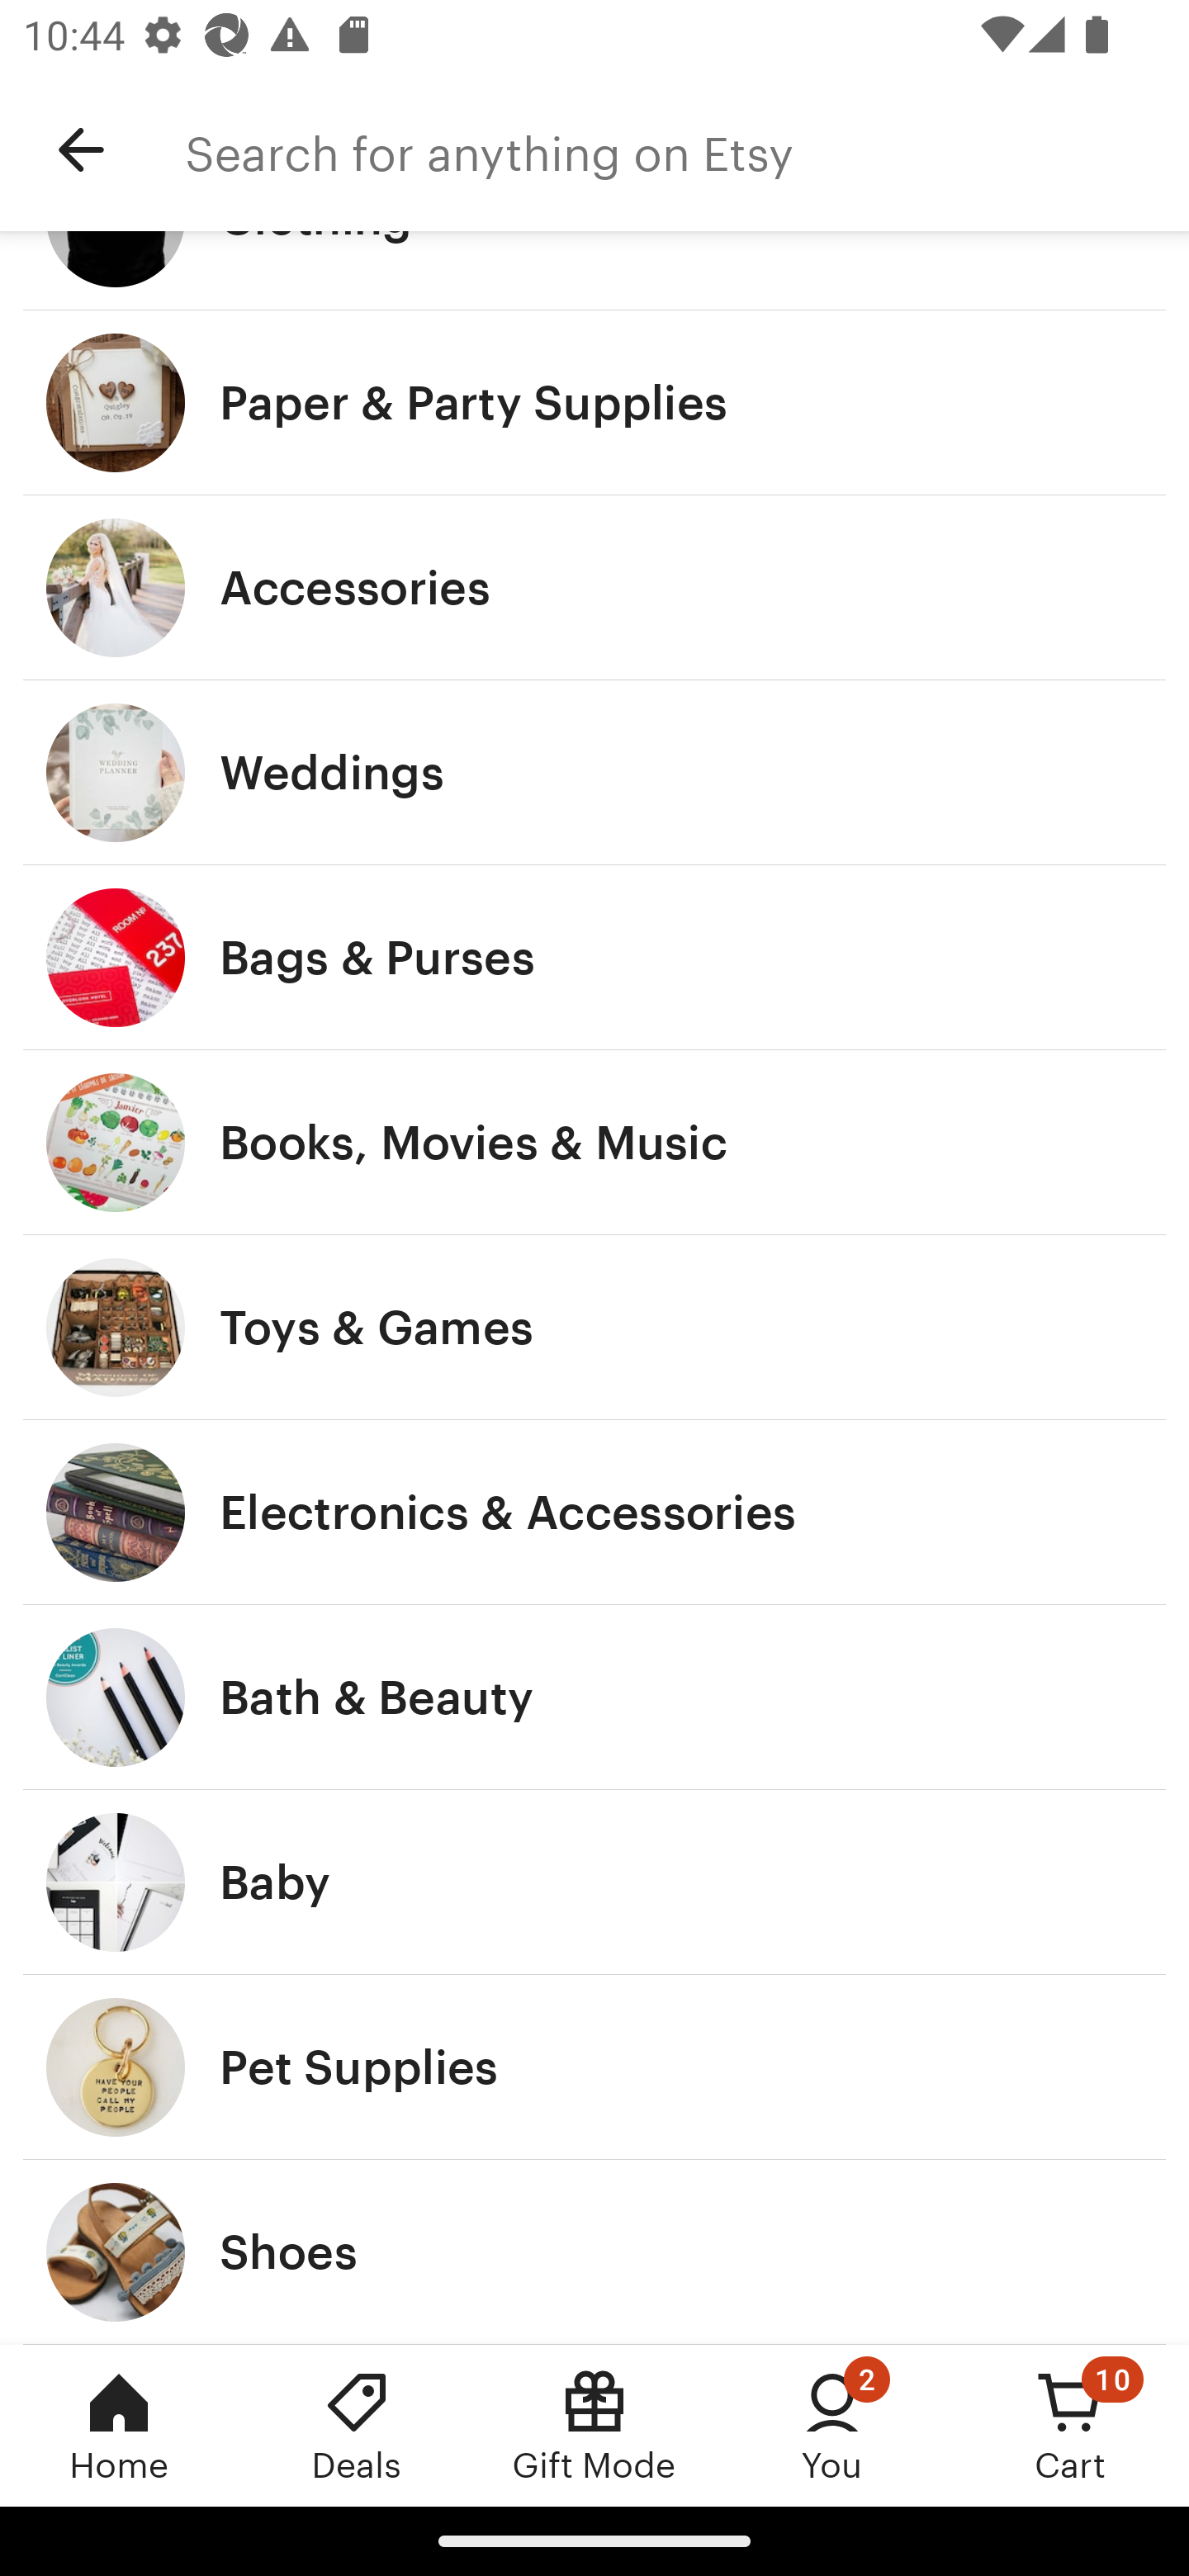  I want to click on Search for anything on Etsy, so click(687, 150).